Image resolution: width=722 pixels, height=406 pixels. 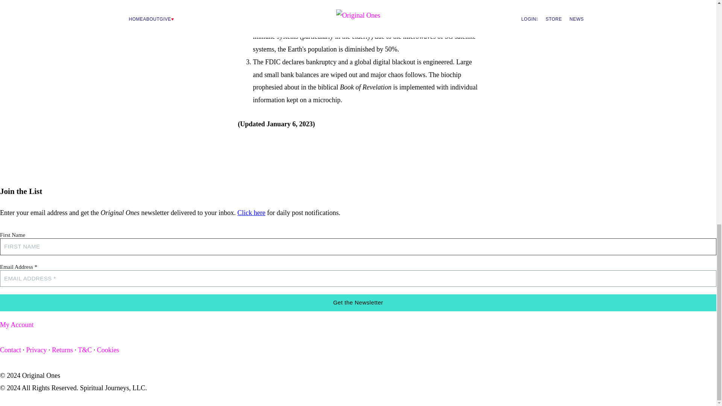 I want to click on Cookies, so click(x=108, y=350).